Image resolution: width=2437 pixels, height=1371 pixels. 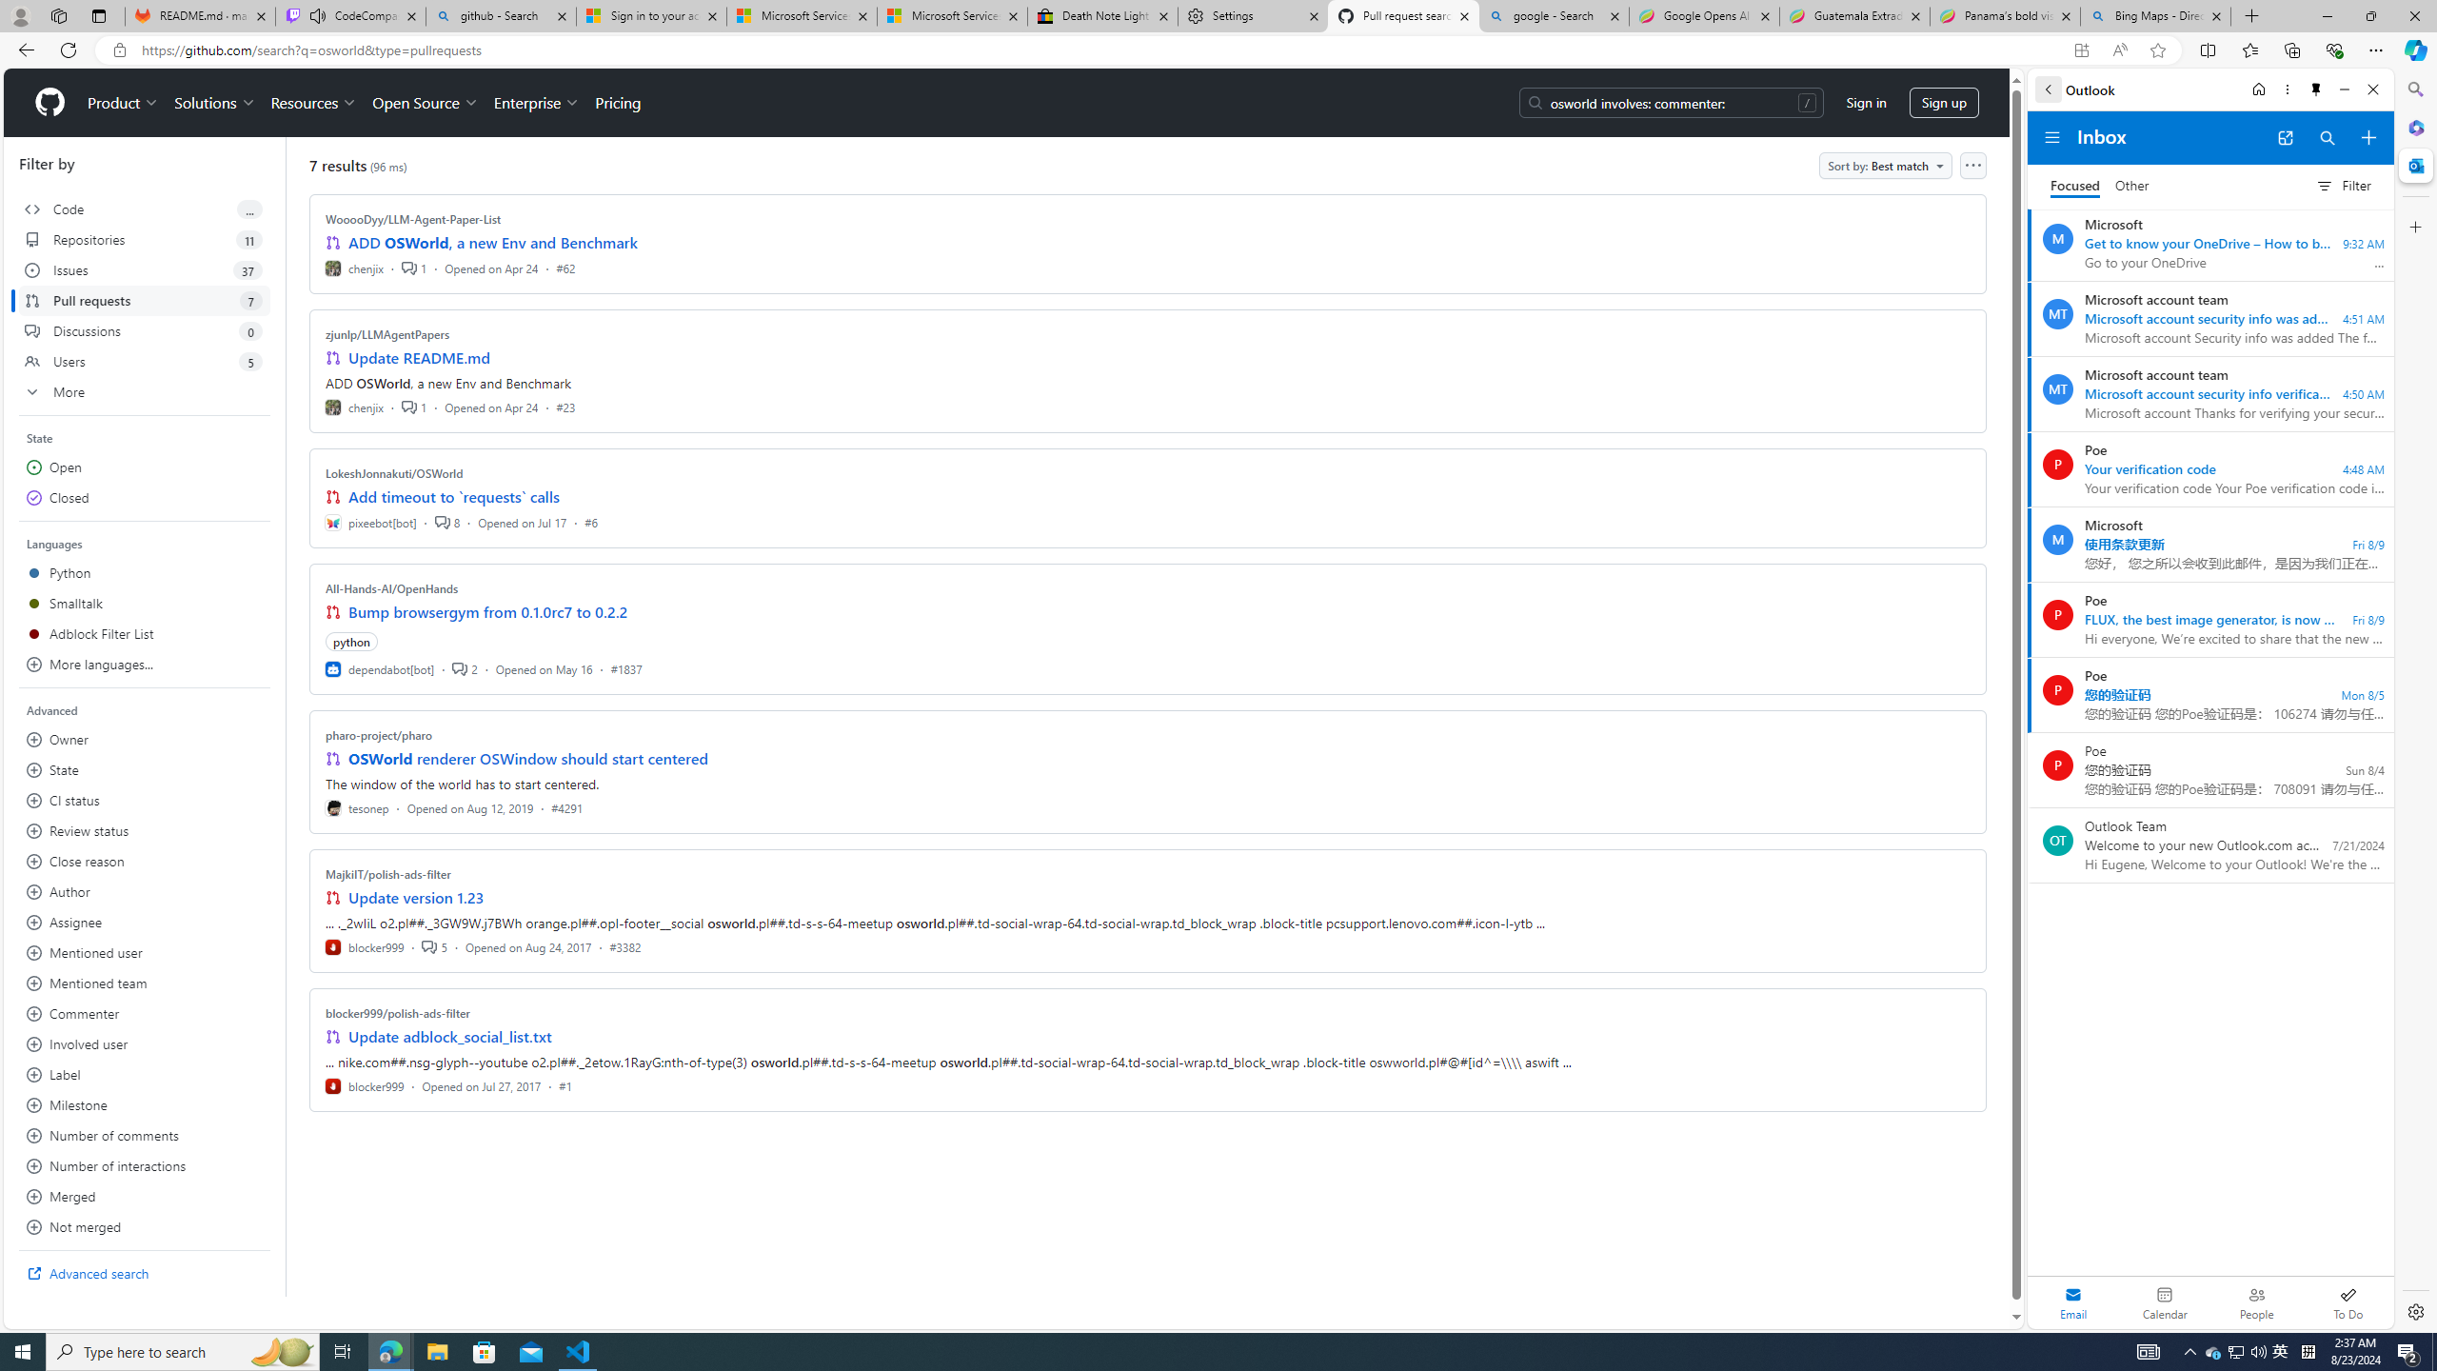 What do you see at coordinates (145, 1273) in the screenshot?
I see `Advanced search` at bounding box center [145, 1273].